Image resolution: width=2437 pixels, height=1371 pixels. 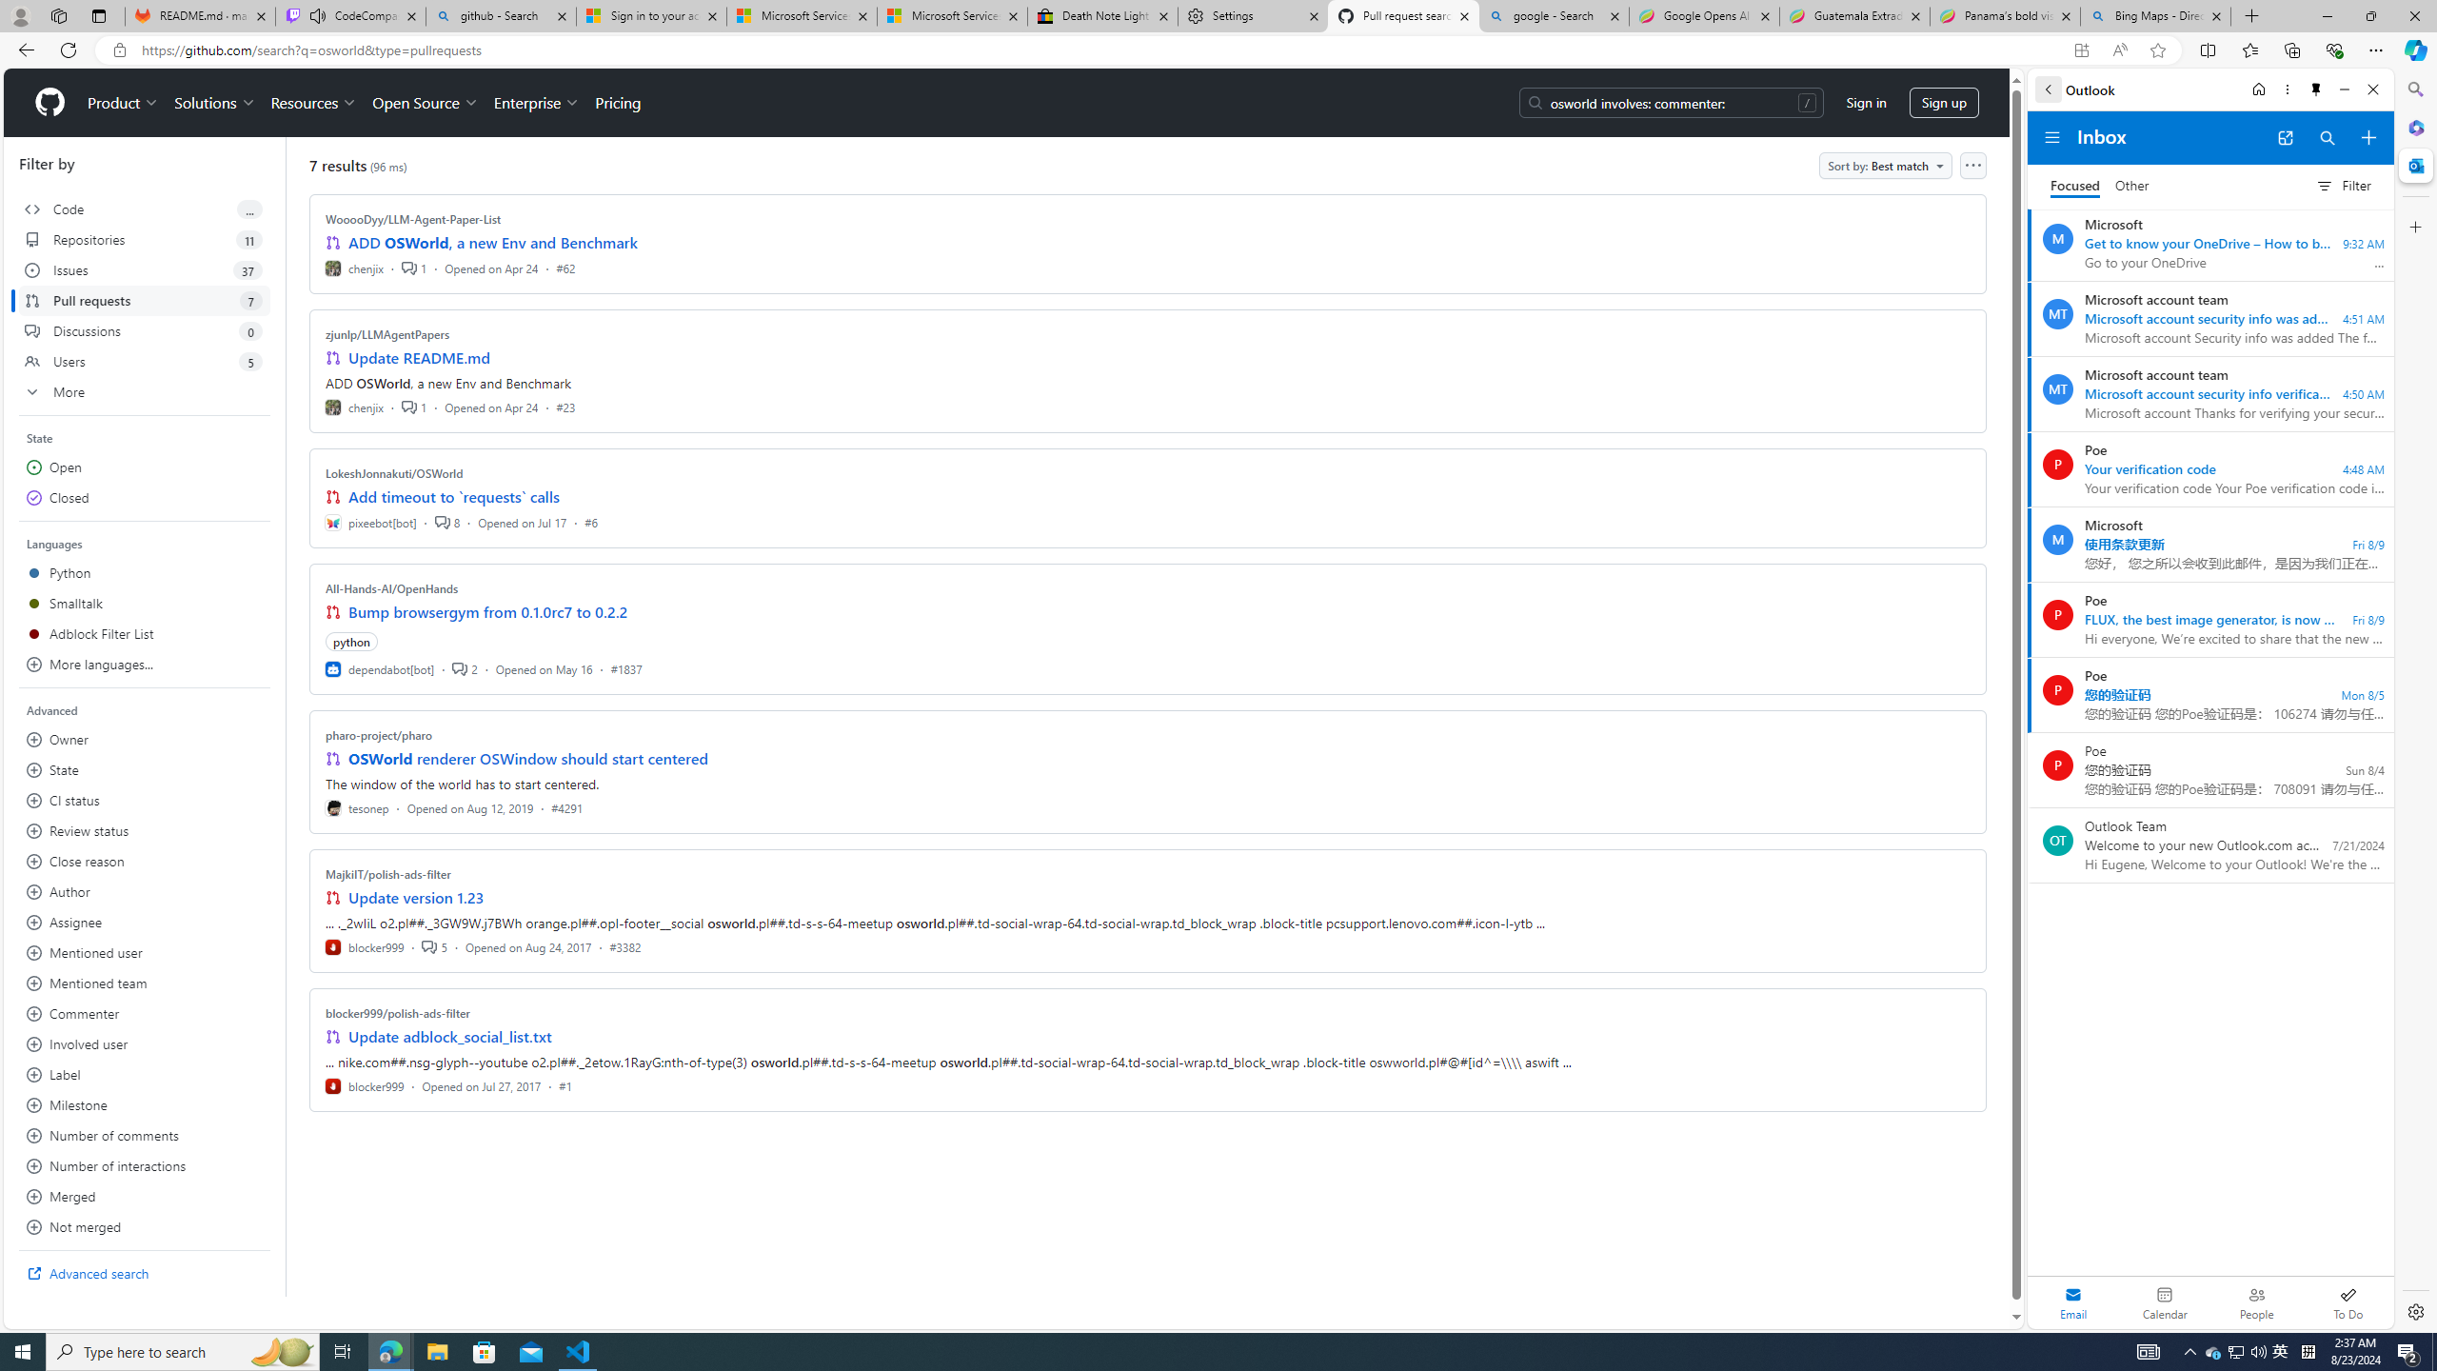 What do you see at coordinates (145, 1273) in the screenshot?
I see `Advanced search` at bounding box center [145, 1273].